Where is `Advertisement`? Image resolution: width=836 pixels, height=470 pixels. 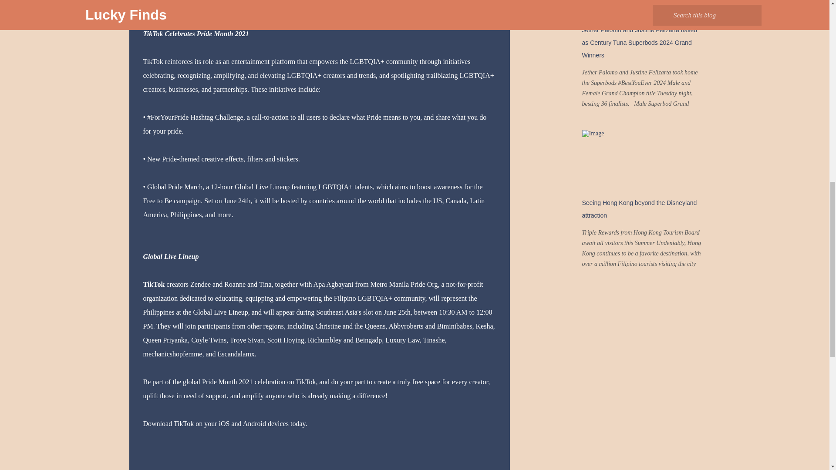
Advertisement is located at coordinates (554, 18).